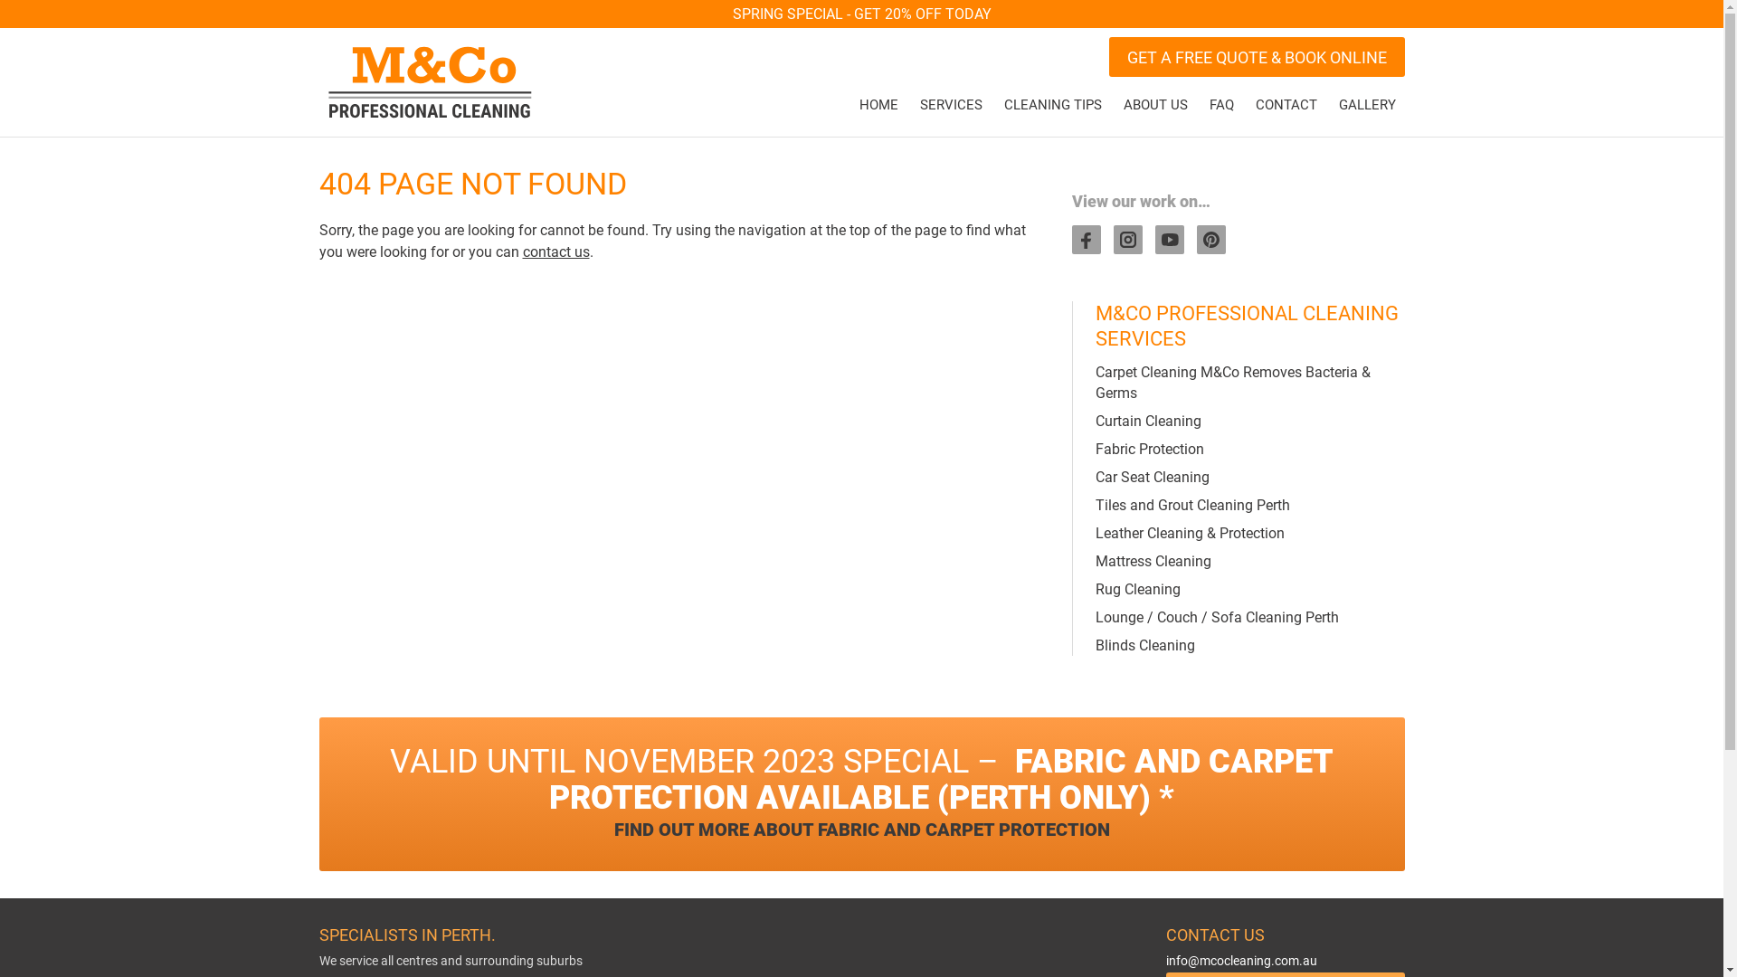 The width and height of the screenshot is (1737, 977). What do you see at coordinates (1232, 383) in the screenshot?
I see `Carpet Cleaning M&Co Removes Bacteria & Germs` at bounding box center [1232, 383].